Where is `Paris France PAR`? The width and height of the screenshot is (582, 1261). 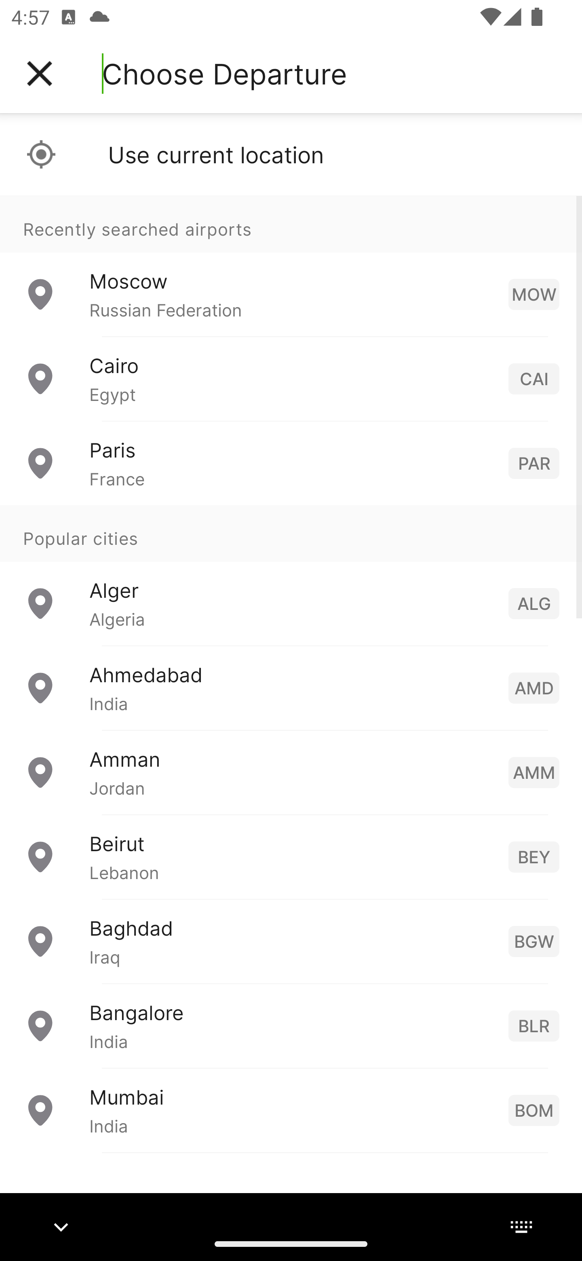 Paris France PAR is located at coordinates (291, 463).